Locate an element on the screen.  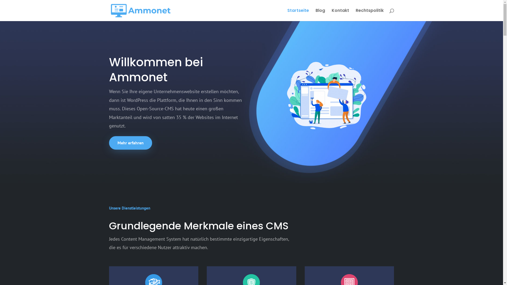
Blog is located at coordinates (320, 15).